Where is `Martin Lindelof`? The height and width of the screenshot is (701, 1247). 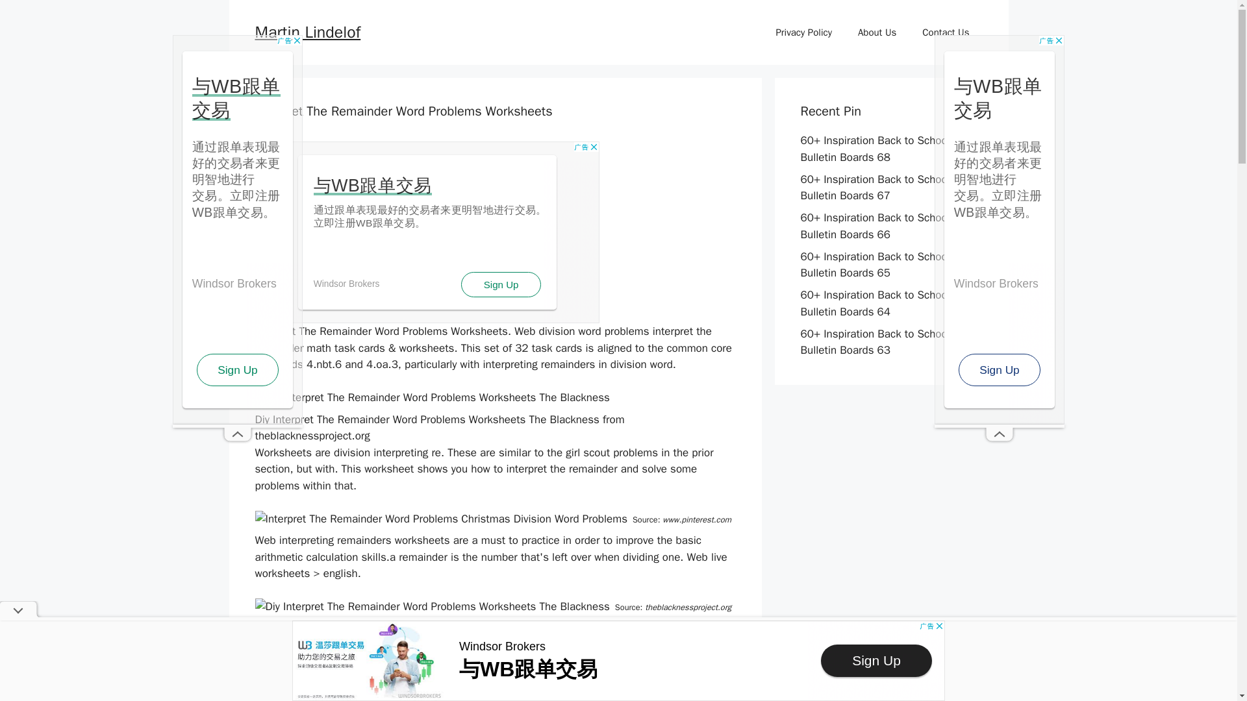 Martin Lindelof is located at coordinates (307, 31).